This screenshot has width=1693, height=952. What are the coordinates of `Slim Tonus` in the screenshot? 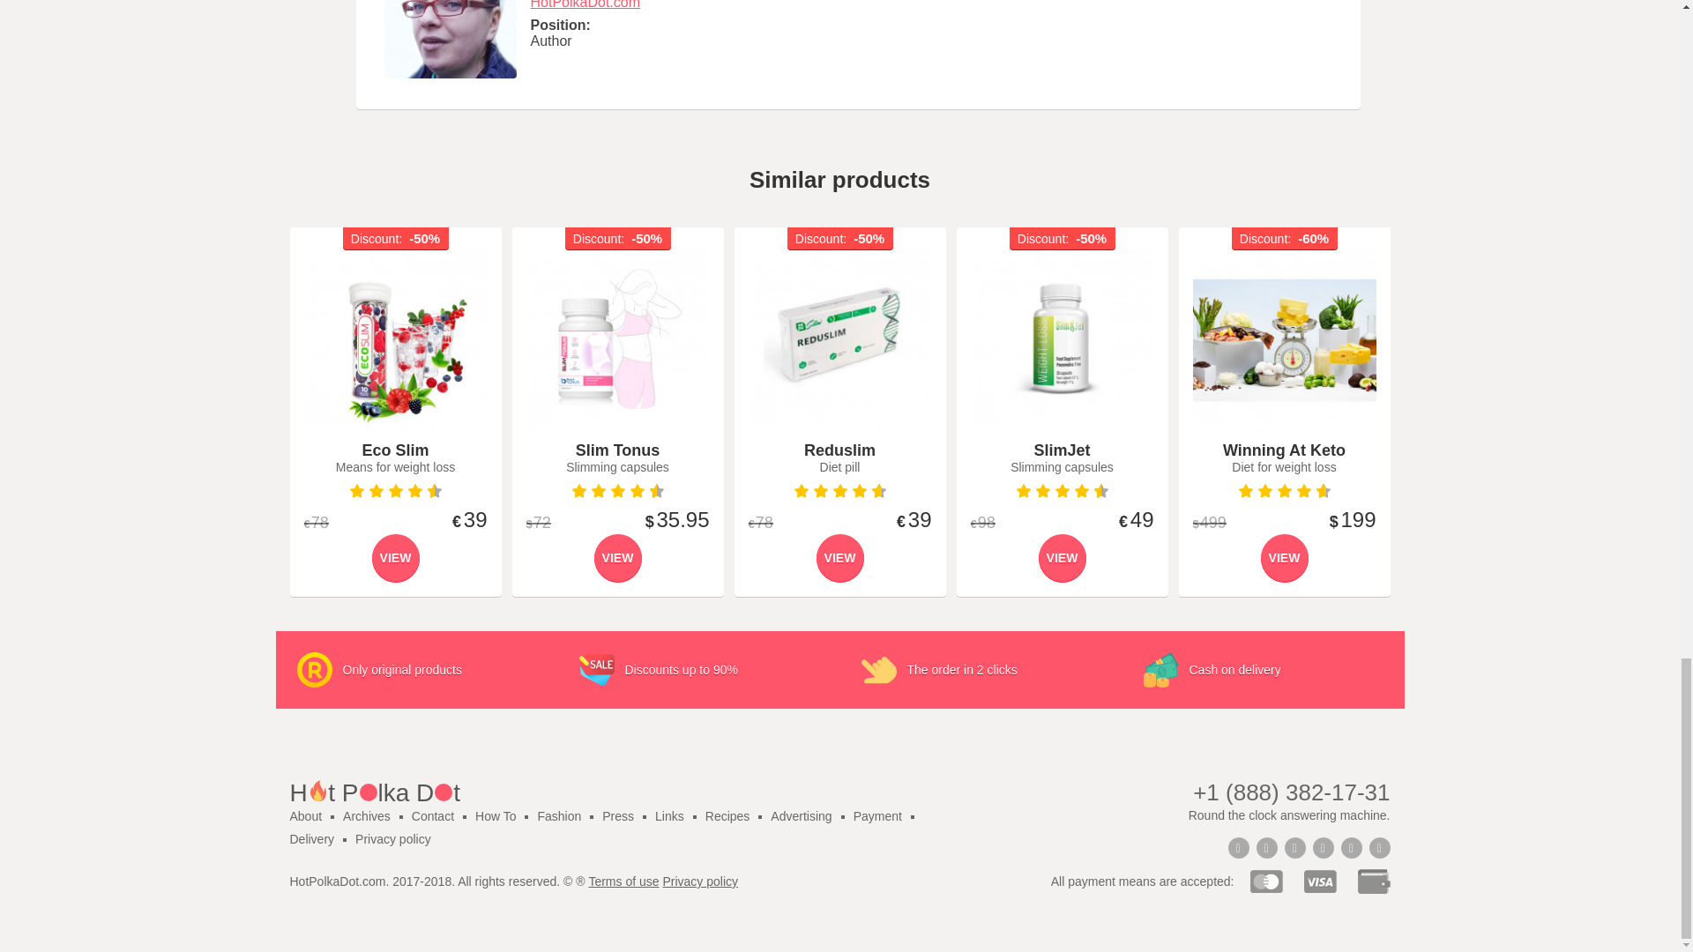 It's located at (617, 340).